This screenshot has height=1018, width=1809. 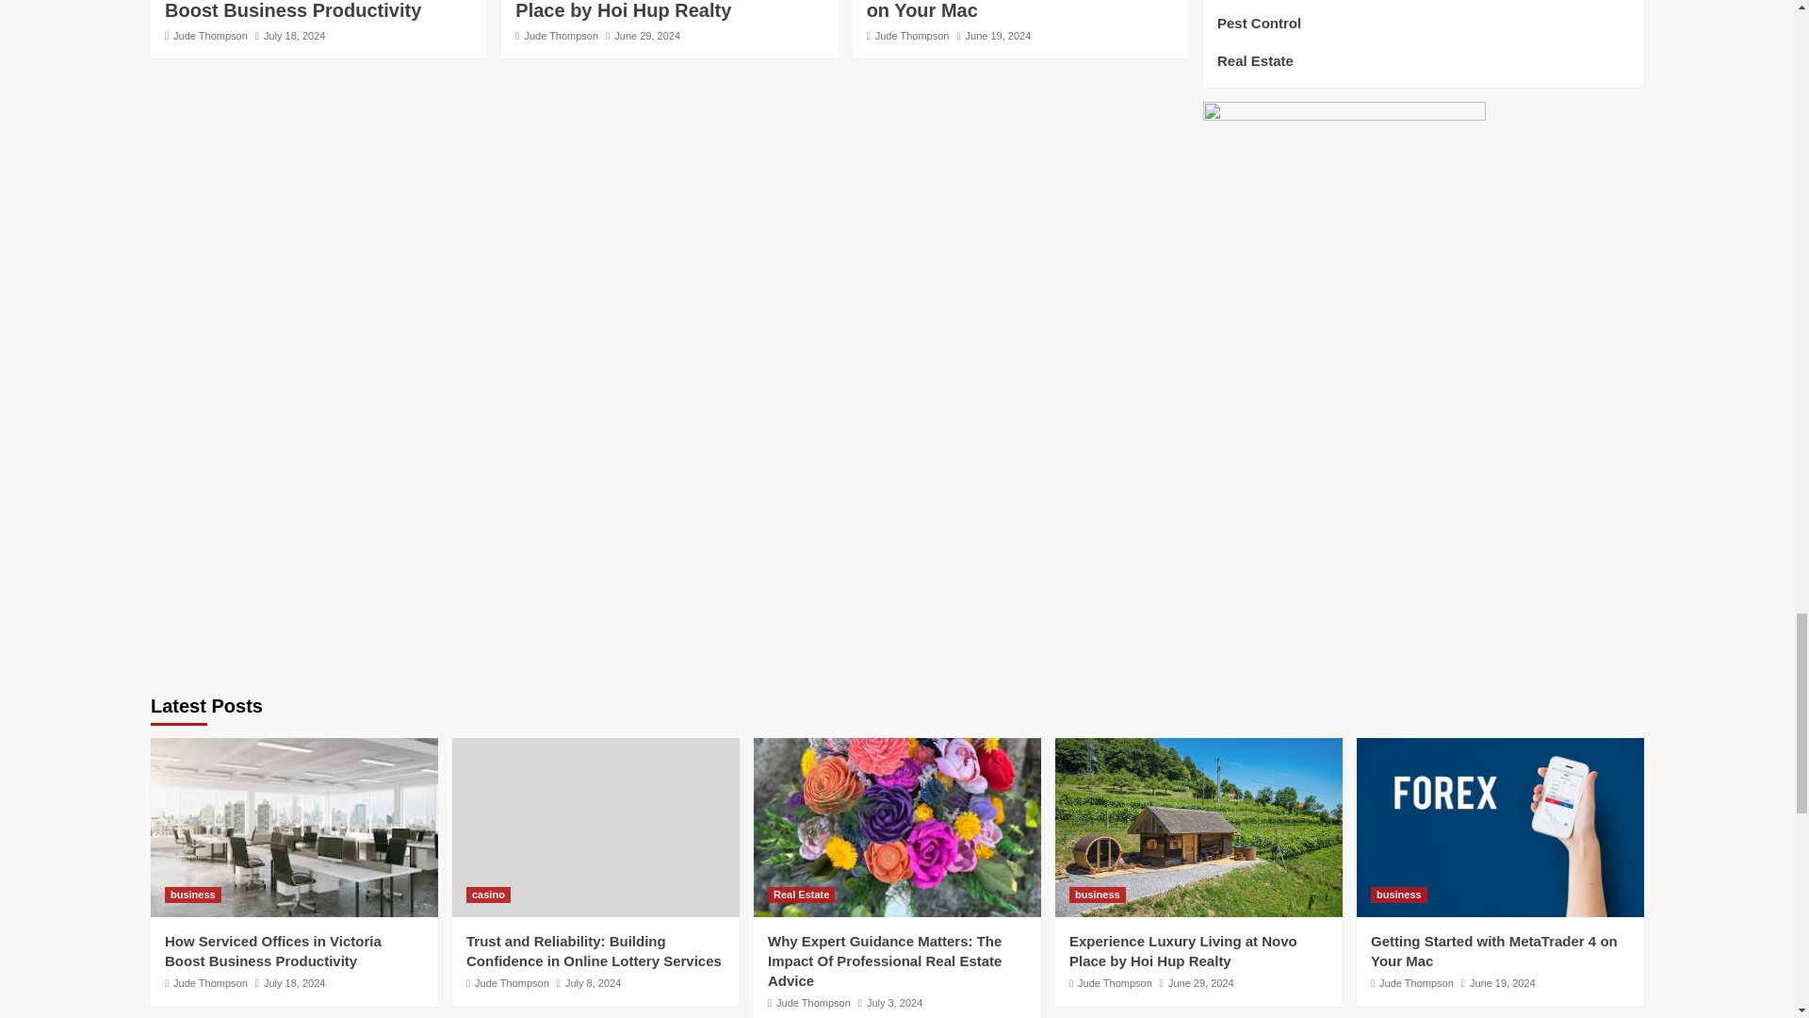 What do you see at coordinates (667, 9) in the screenshot?
I see `Experience Luxury Living at Novo Place by Hoi Hup Realty` at bounding box center [667, 9].